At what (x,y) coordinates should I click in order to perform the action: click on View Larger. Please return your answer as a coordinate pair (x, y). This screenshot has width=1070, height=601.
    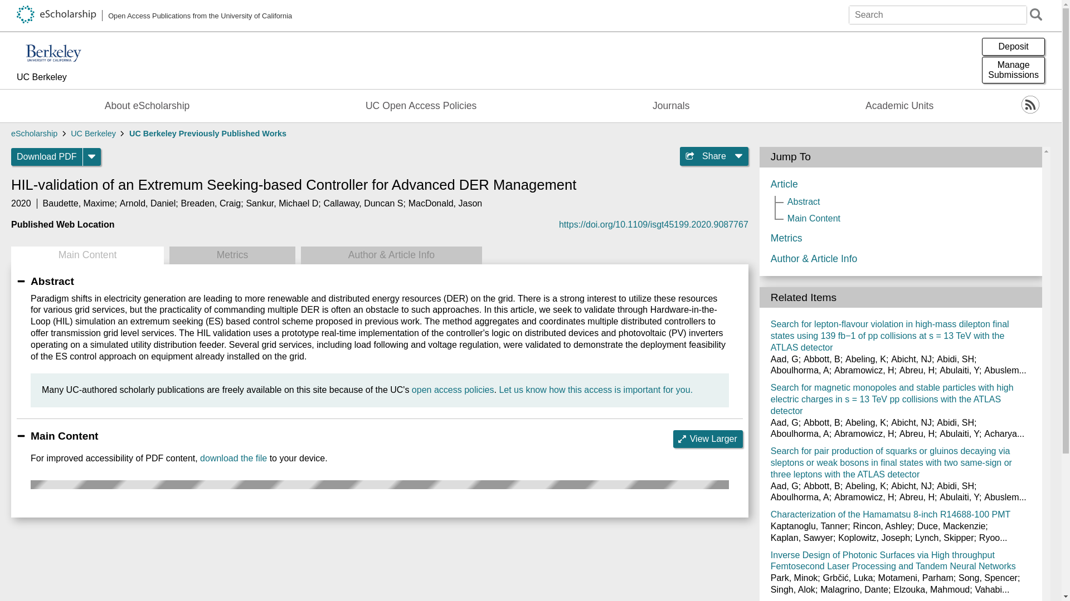
    Looking at the image, I should click on (708, 439).